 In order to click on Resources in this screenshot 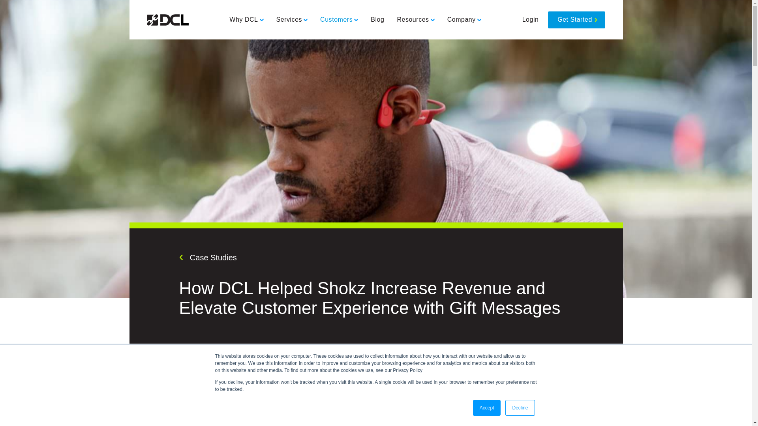, I will do `click(415, 20)`.